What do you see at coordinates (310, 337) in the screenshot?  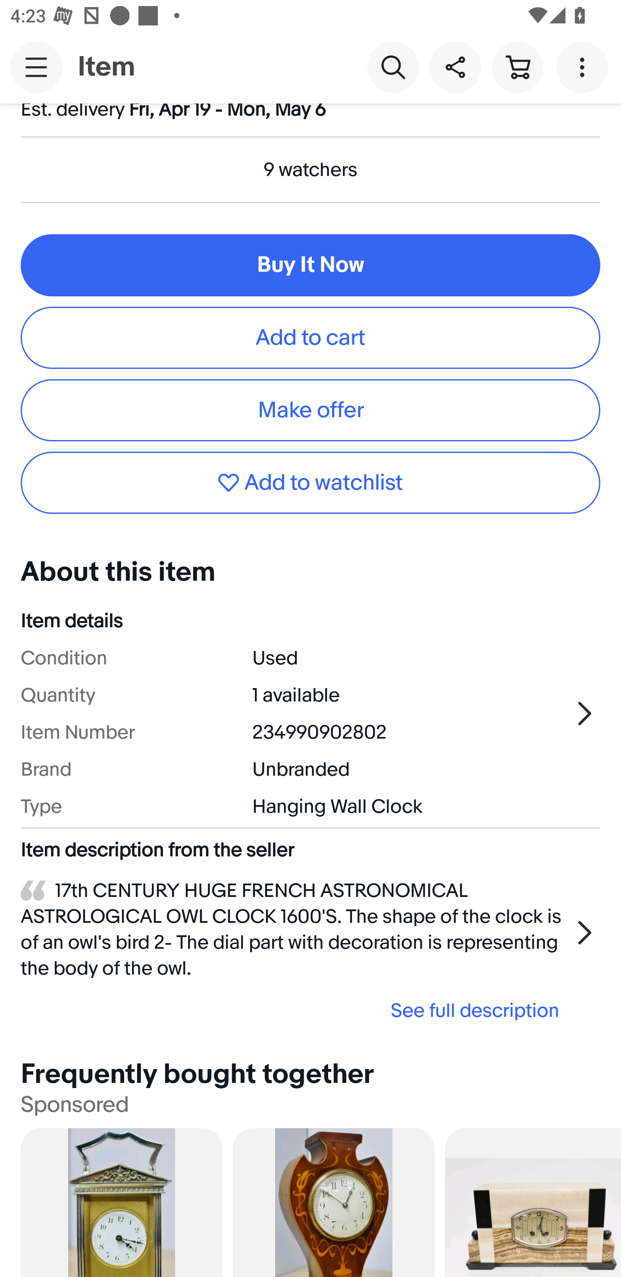 I see `Add to cart` at bounding box center [310, 337].